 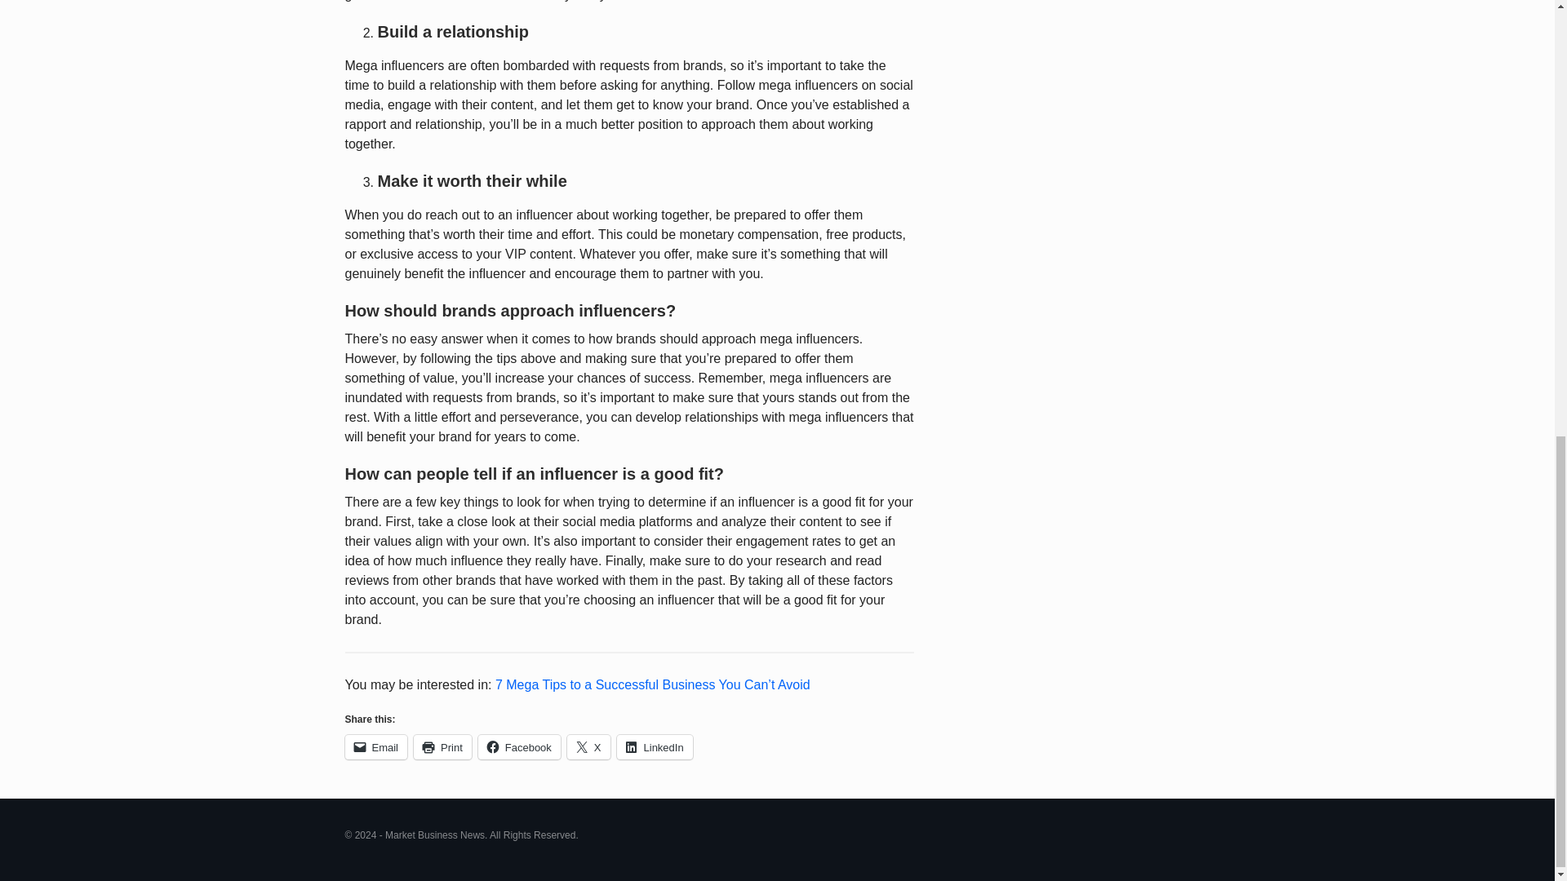 What do you see at coordinates (519, 746) in the screenshot?
I see `Facebook` at bounding box center [519, 746].